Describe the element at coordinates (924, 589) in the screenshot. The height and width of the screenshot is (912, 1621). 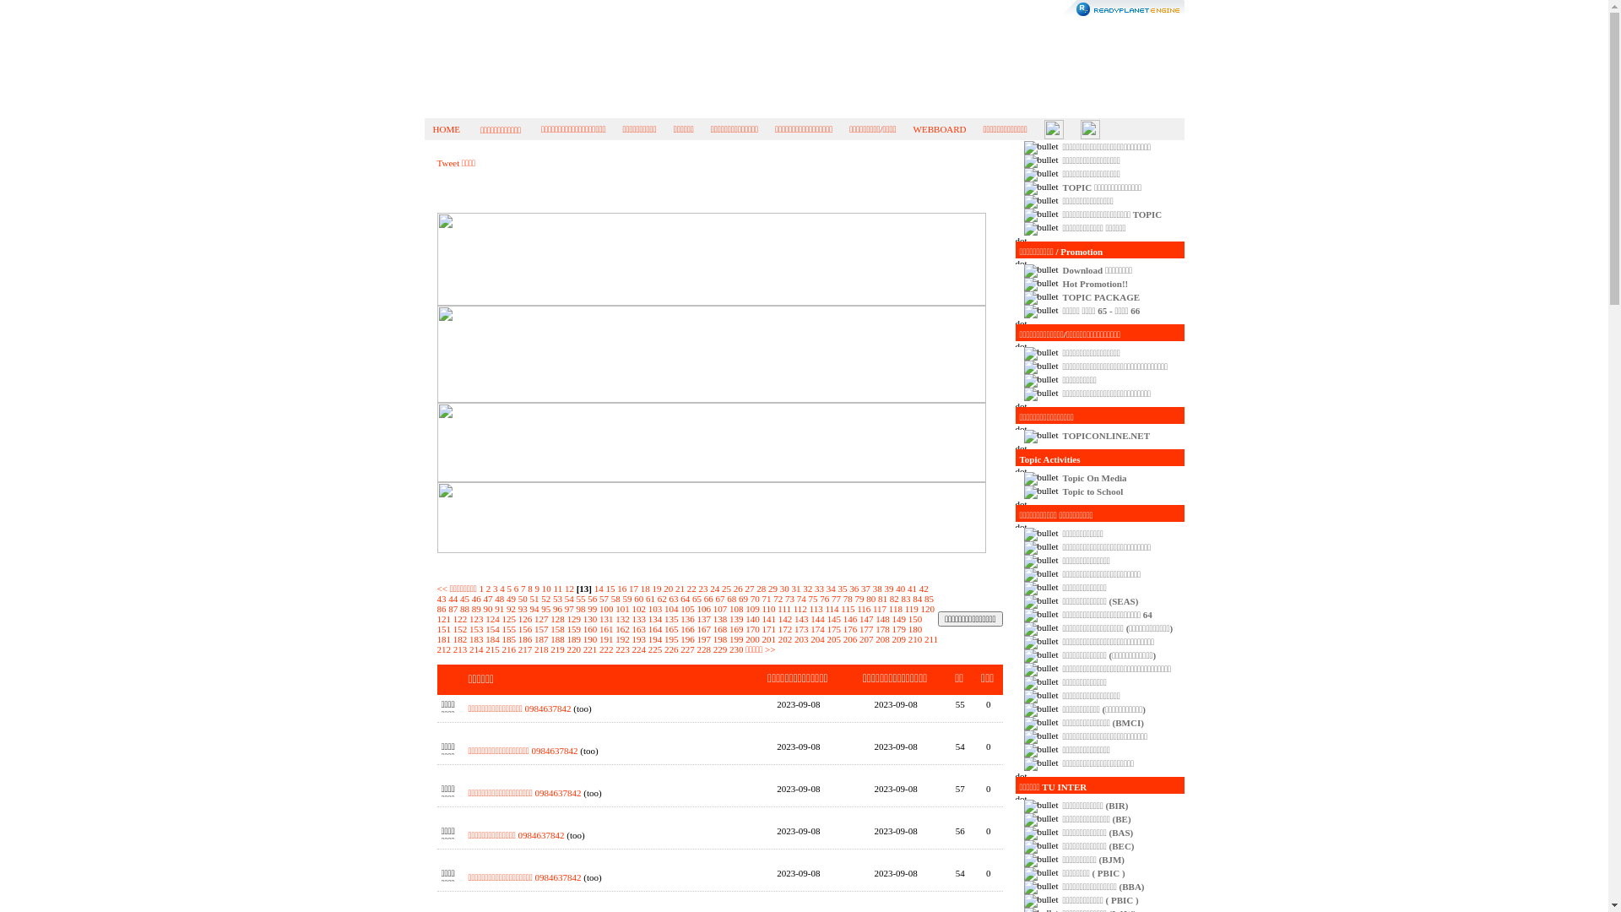
I see `42` at that location.